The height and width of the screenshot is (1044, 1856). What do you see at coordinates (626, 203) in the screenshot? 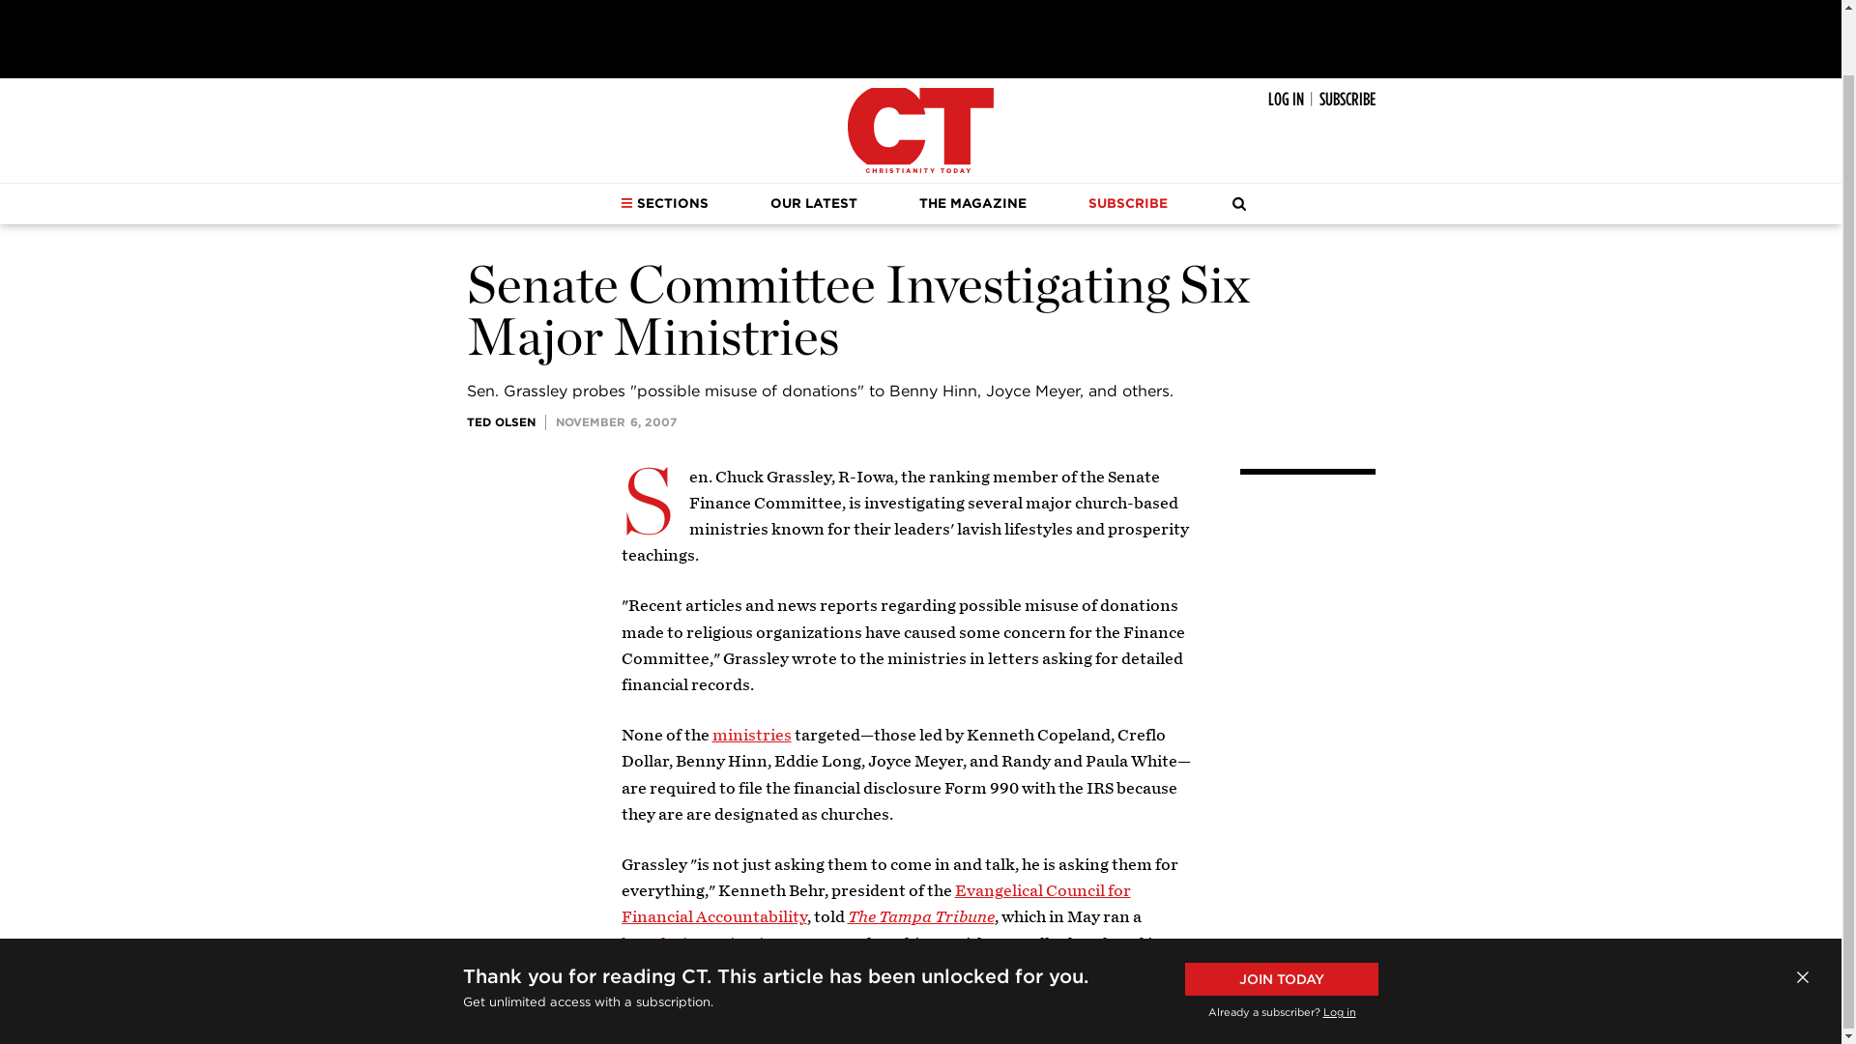
I see `Sections Dropdown` at bounding box center [626, 203].